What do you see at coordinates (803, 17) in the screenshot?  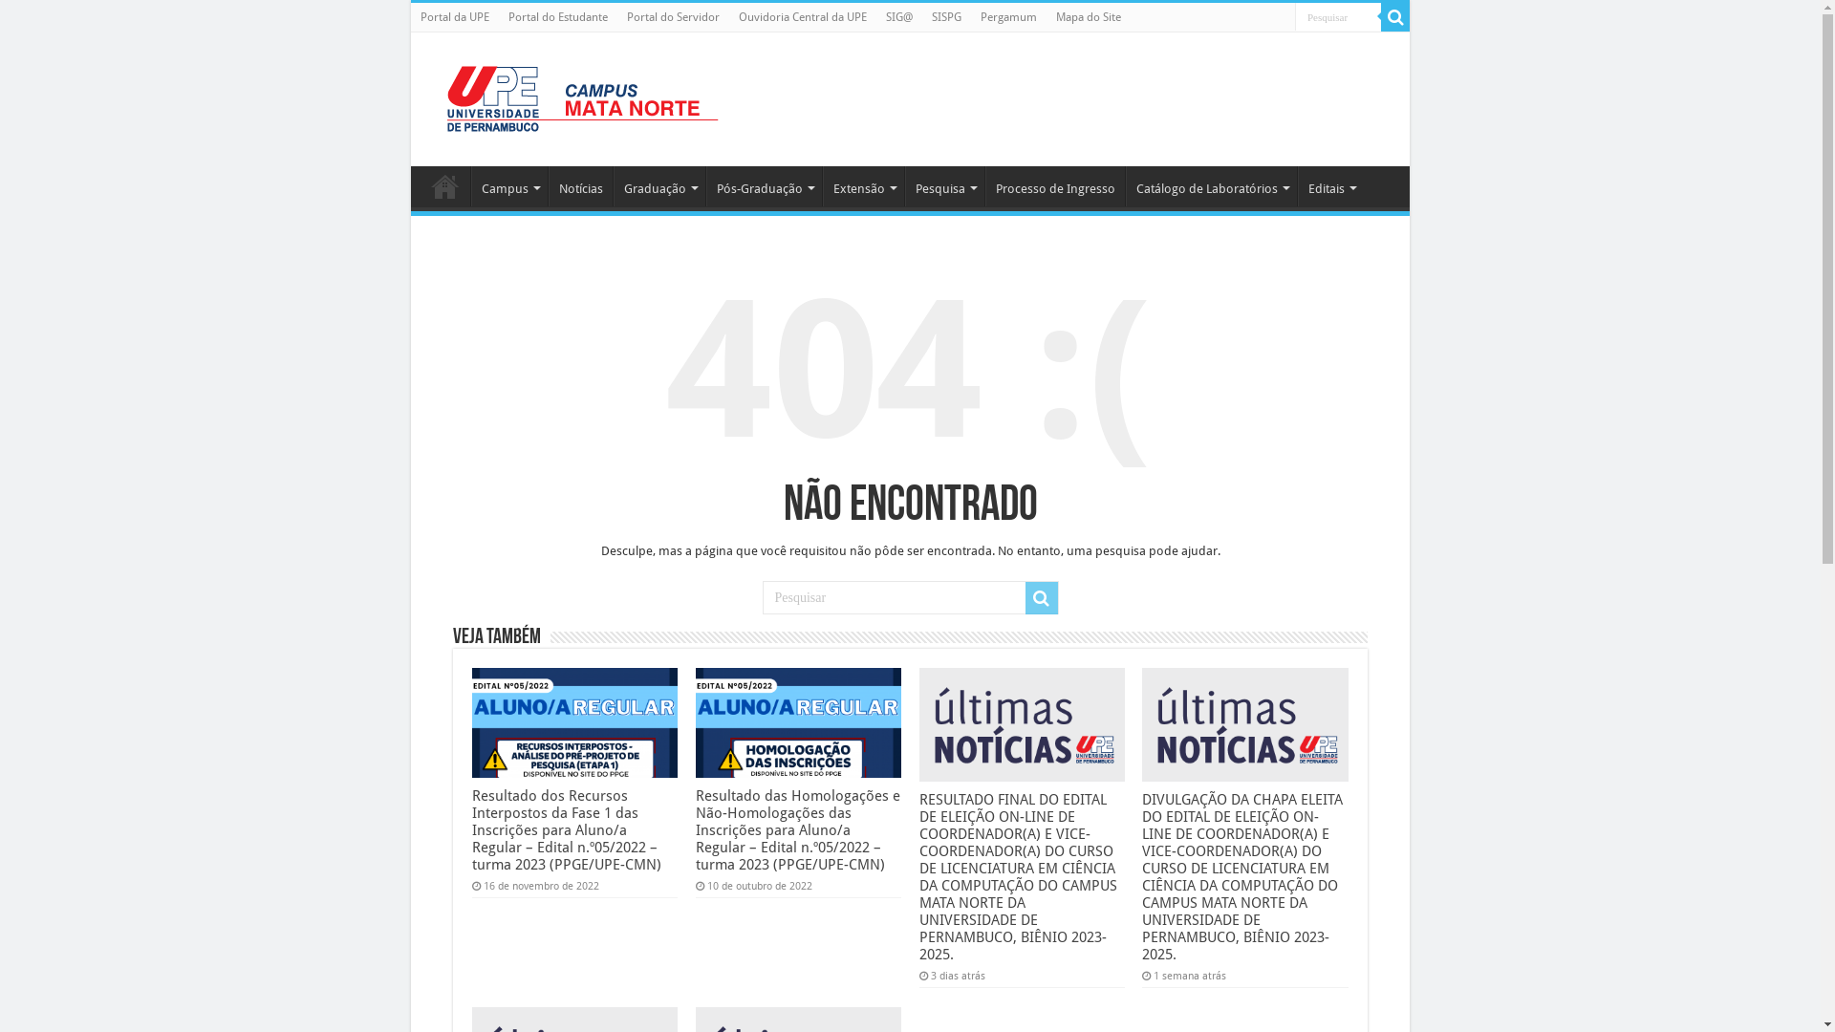 I see `Ouvidoria Central da UPE` at bounding box center [803, 17].